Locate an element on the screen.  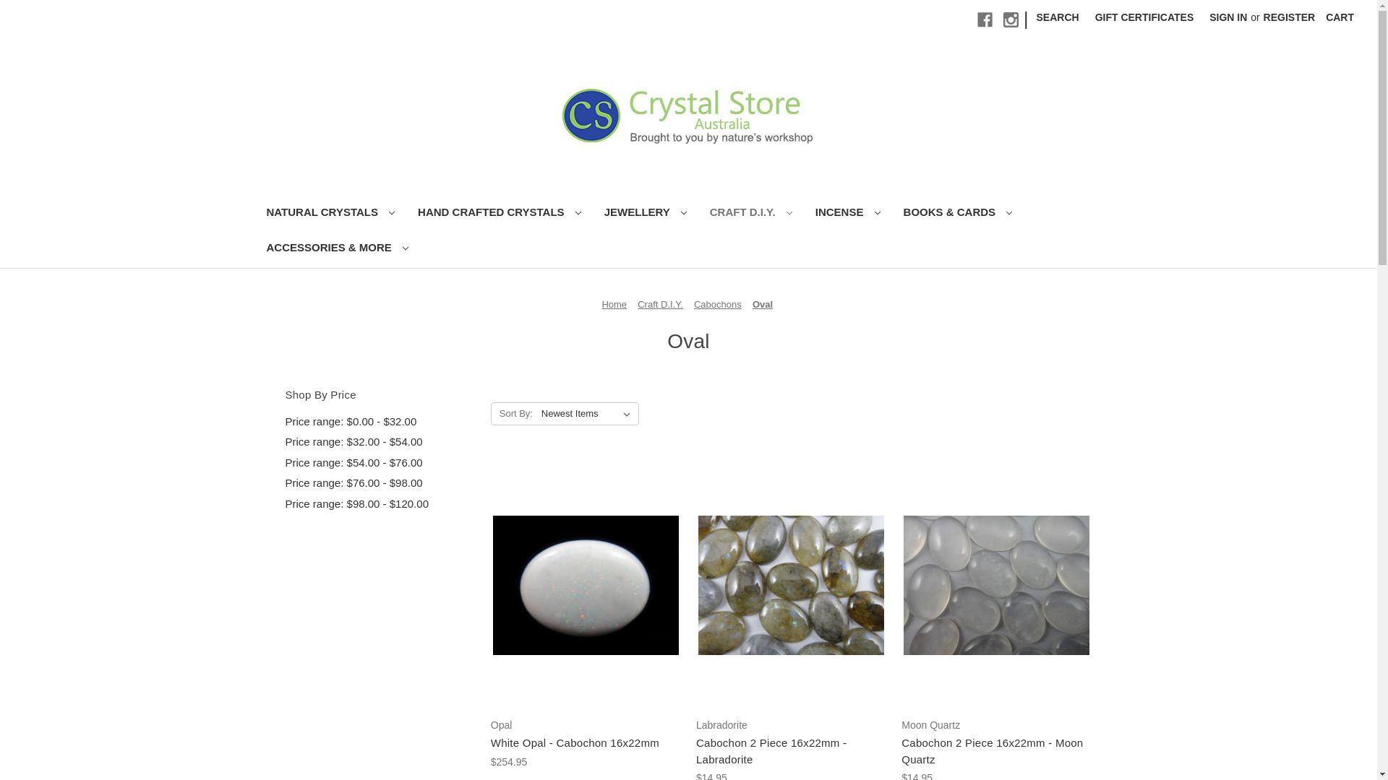
CART is located at coordinates (1340, 17).